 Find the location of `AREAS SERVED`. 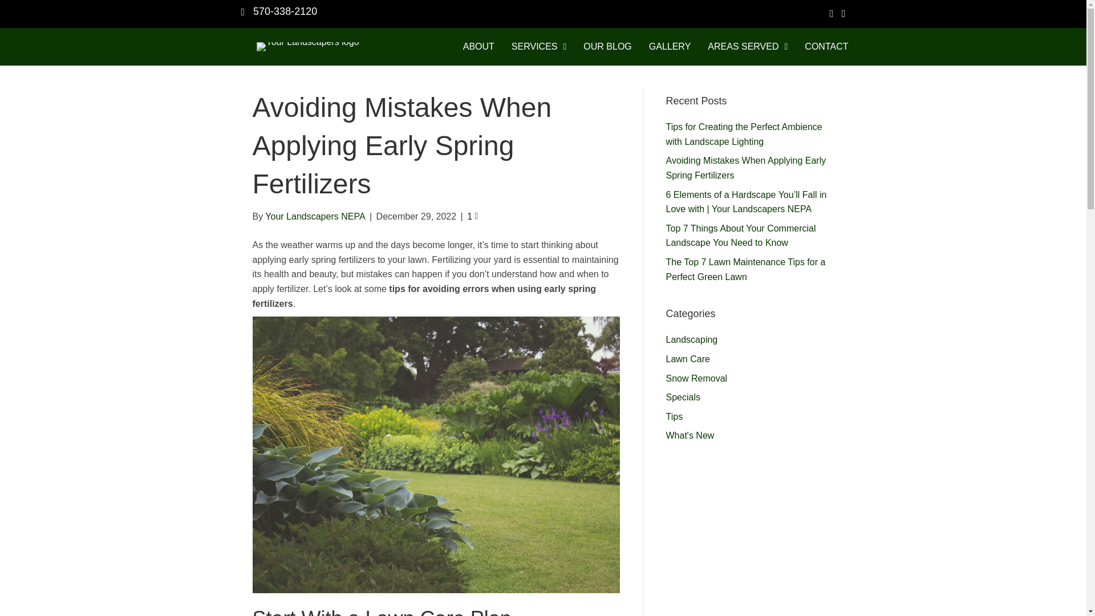

AREAS SERVED is located at coordinates (747, 47).